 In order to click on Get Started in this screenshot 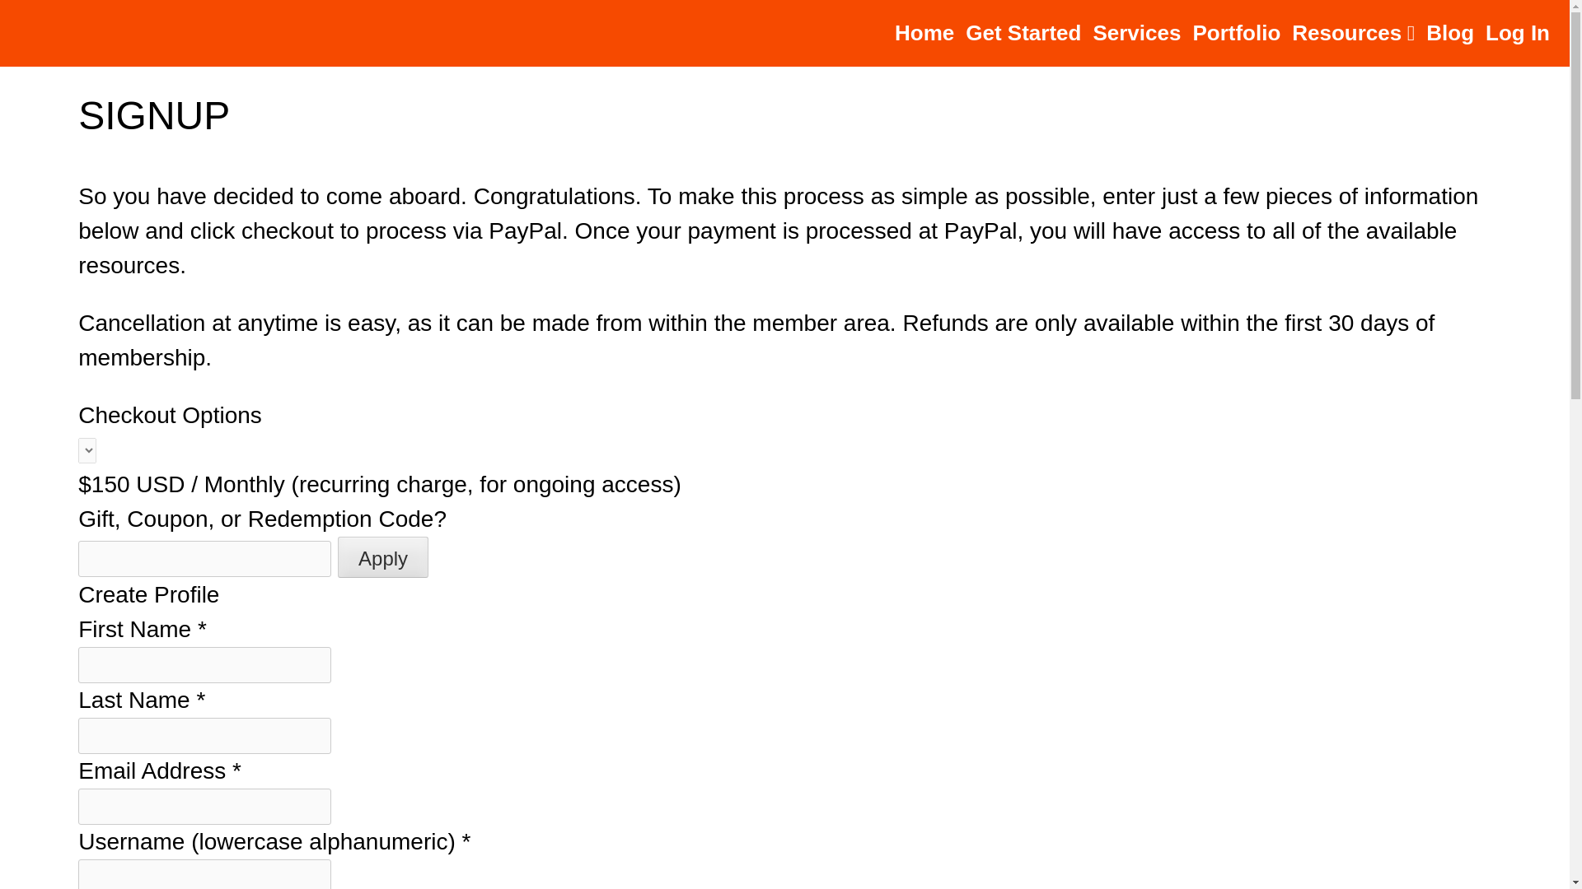, I will do `click(1023, 33)`.